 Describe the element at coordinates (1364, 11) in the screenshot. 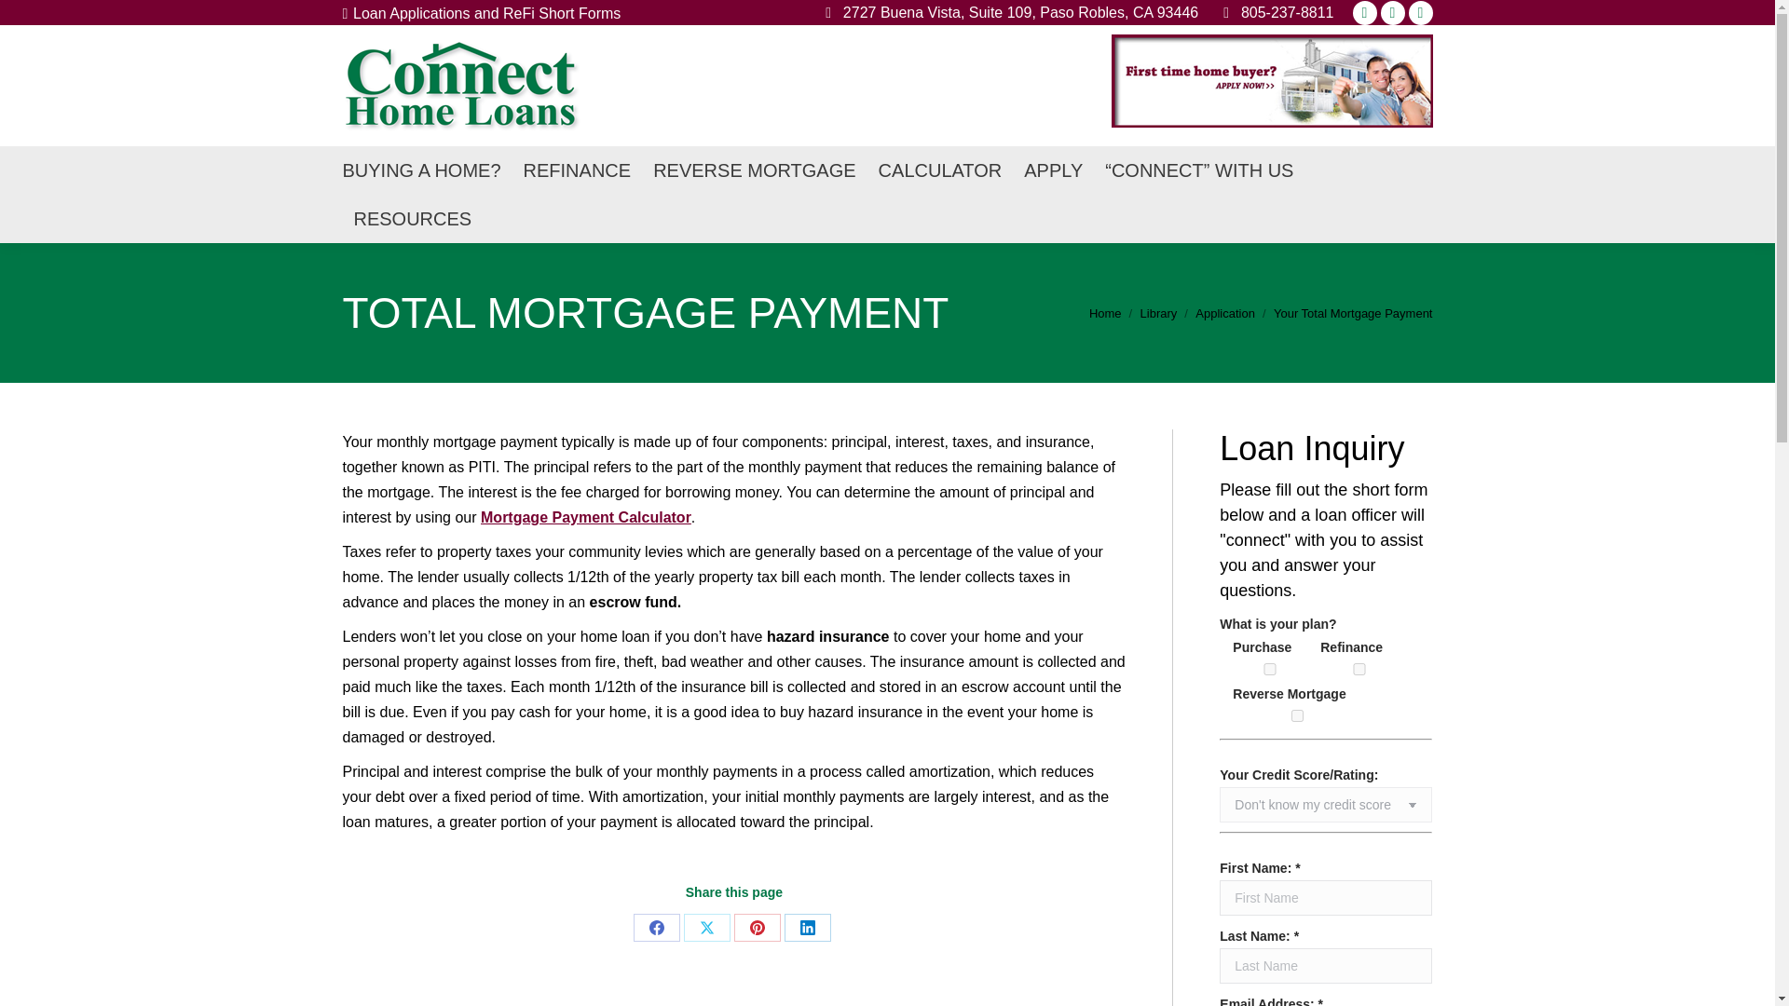

I see `Yelp page opens in new window` at that location.